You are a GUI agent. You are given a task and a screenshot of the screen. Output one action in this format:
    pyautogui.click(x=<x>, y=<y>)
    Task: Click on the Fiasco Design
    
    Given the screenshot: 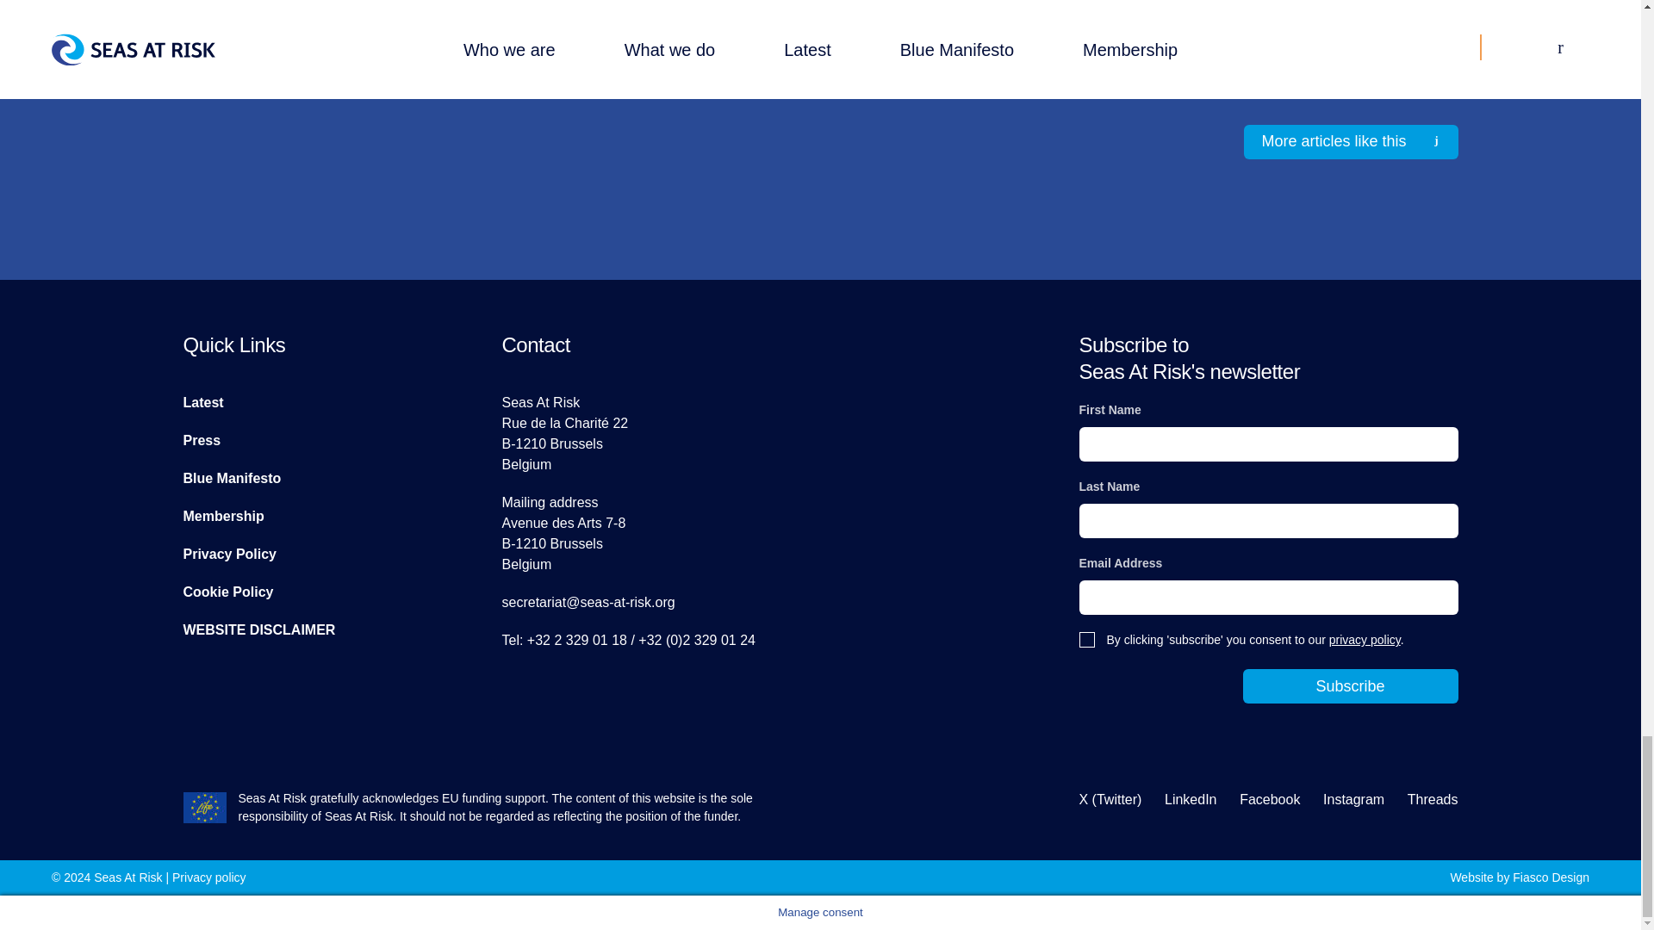 What is the action you would take?
    pyautogui.click(x=1551, y=877)
    